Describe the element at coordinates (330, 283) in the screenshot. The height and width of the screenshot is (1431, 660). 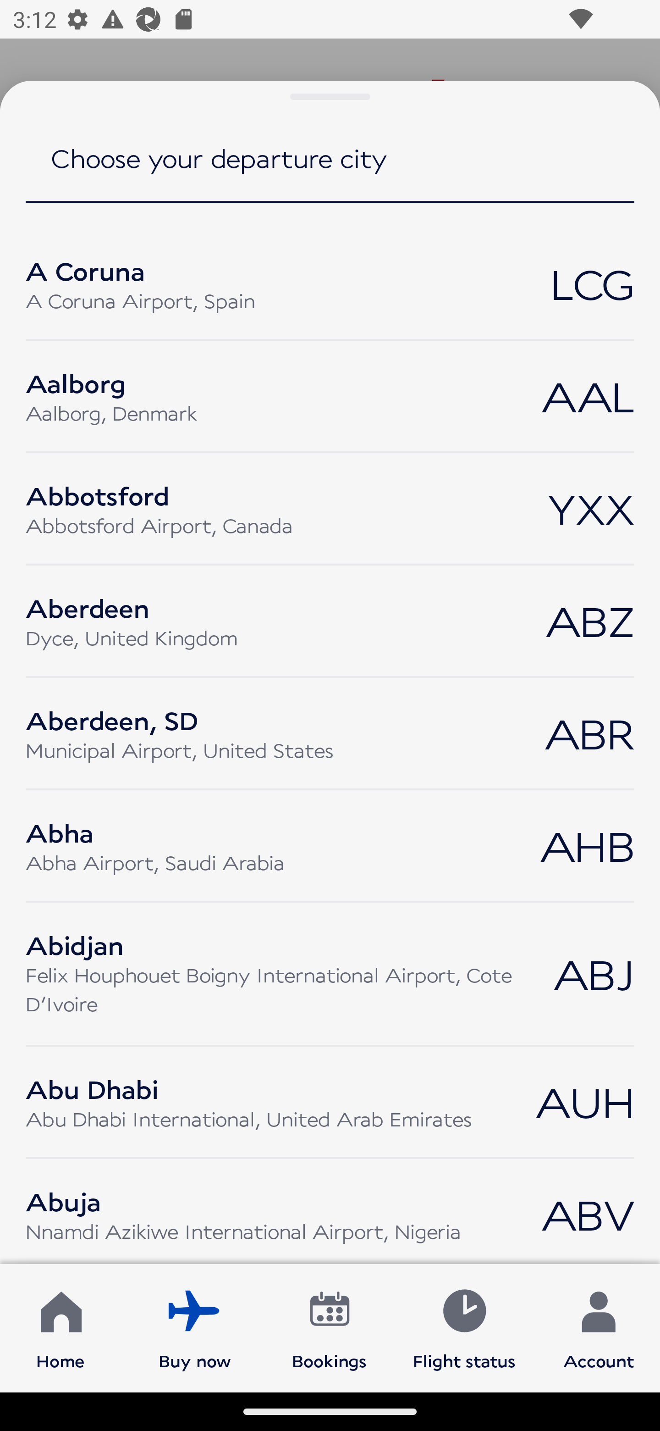
I see `A Coruna A Coruna Airport, Spain LCG` at that location.